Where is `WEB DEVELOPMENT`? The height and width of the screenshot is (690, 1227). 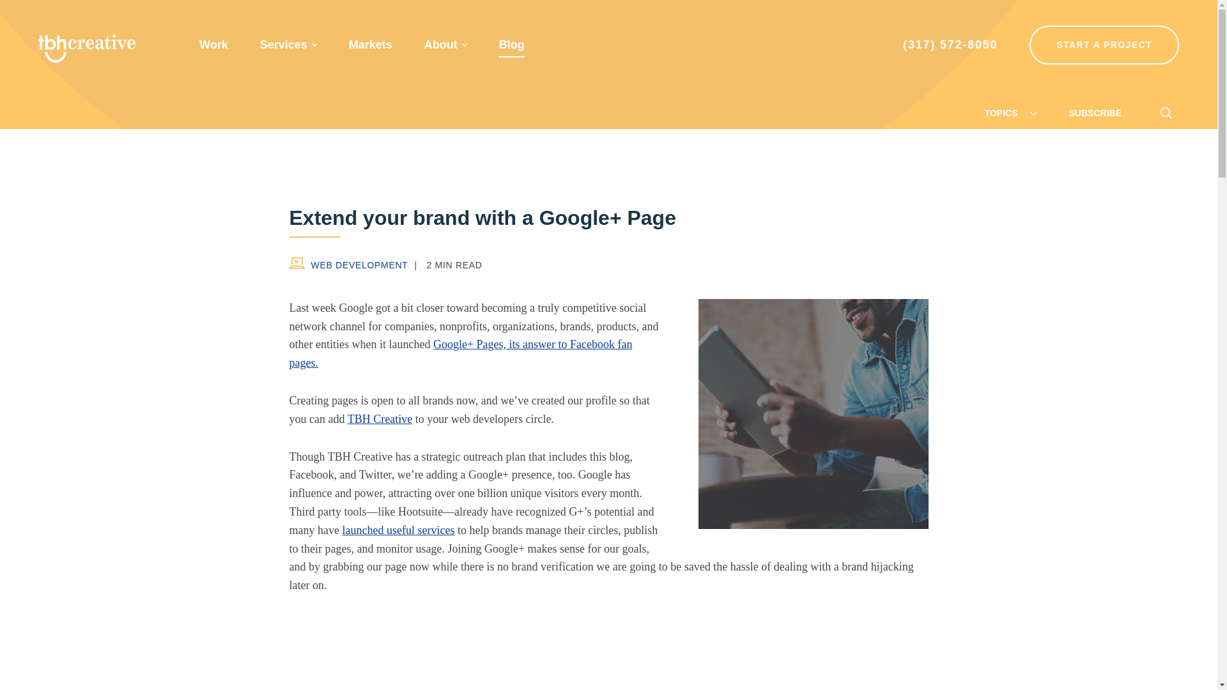
WEB DEVELOPMENT is located at coordinates (348, 264).